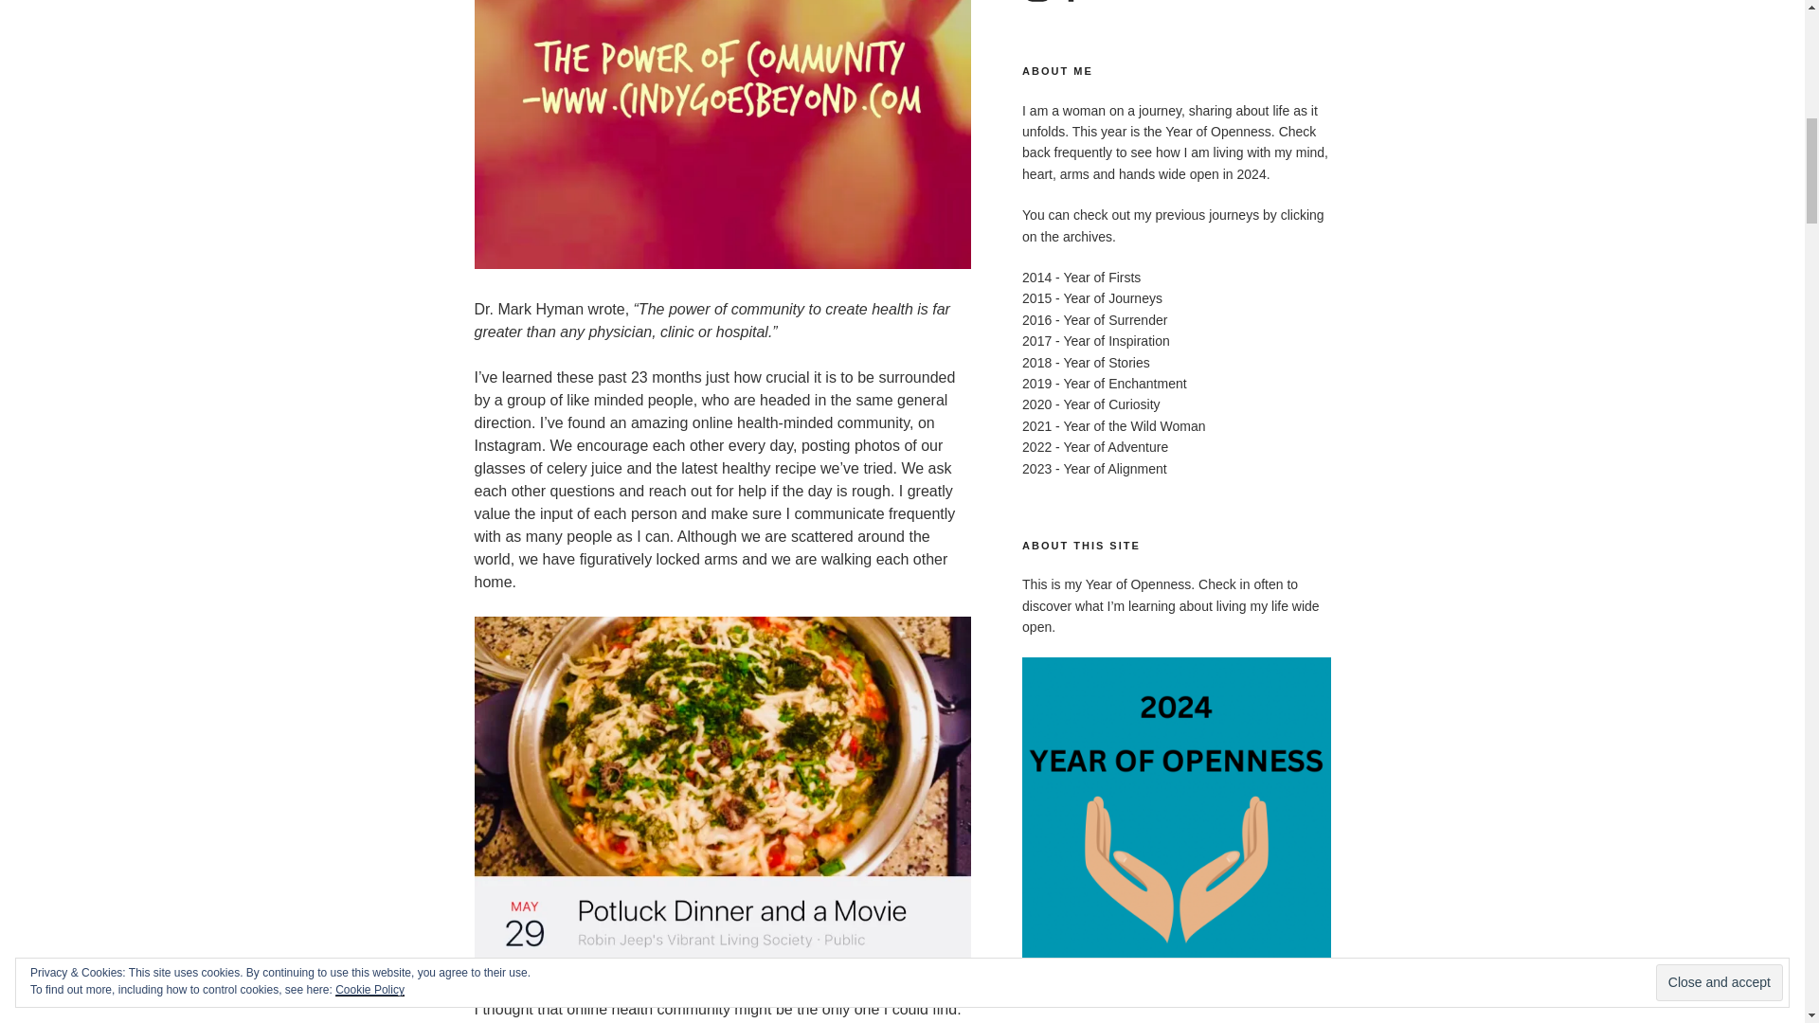 Image resolution: width=1819 pixels, height=1023 pixels. I want to click on Instagram, so click(1037, 2).